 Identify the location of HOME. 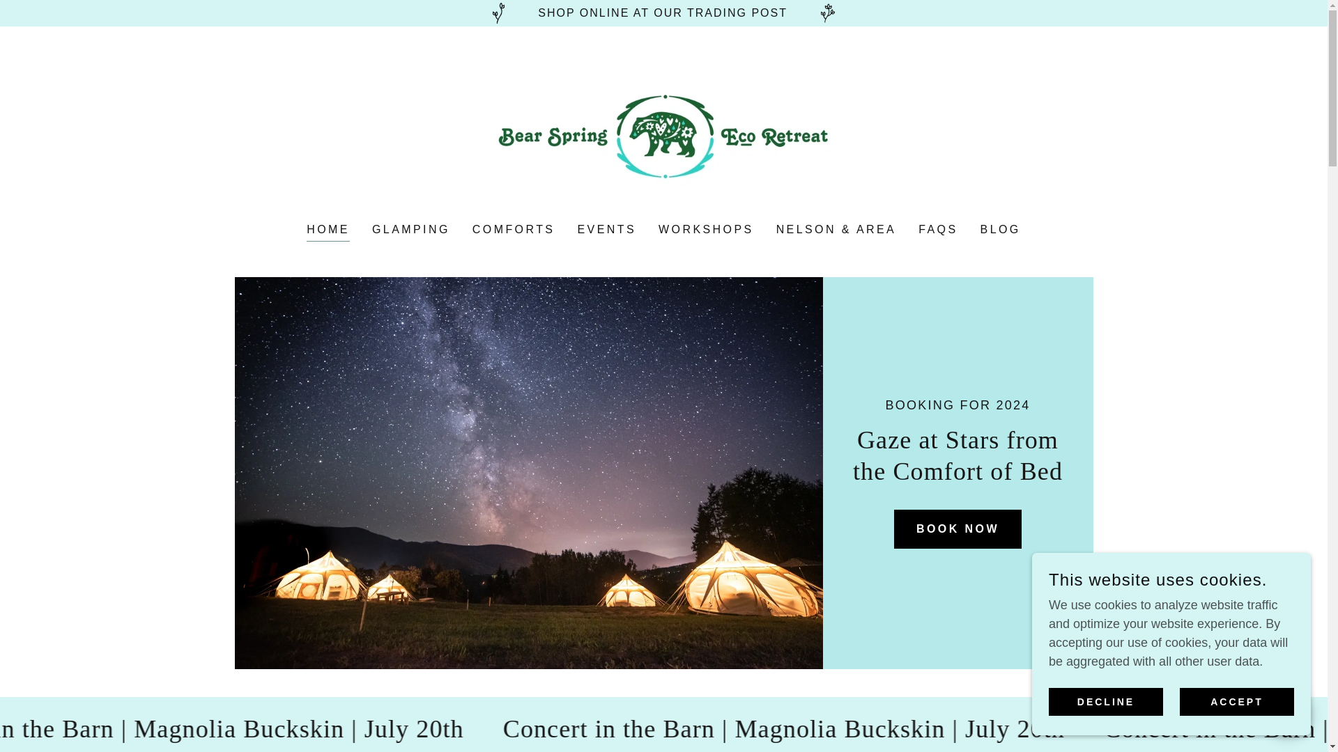
(328, 231).